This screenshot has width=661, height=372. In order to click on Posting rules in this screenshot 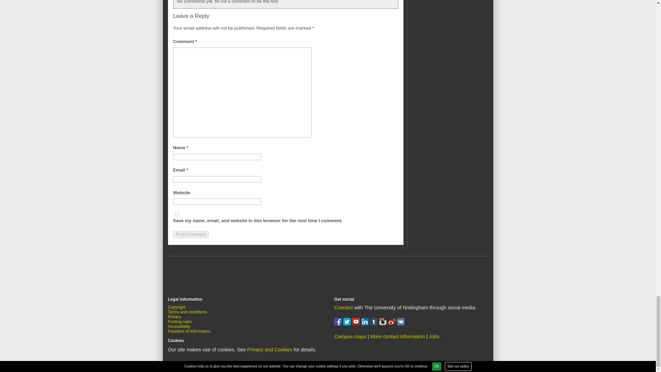, I will do `click(180, 321)`.